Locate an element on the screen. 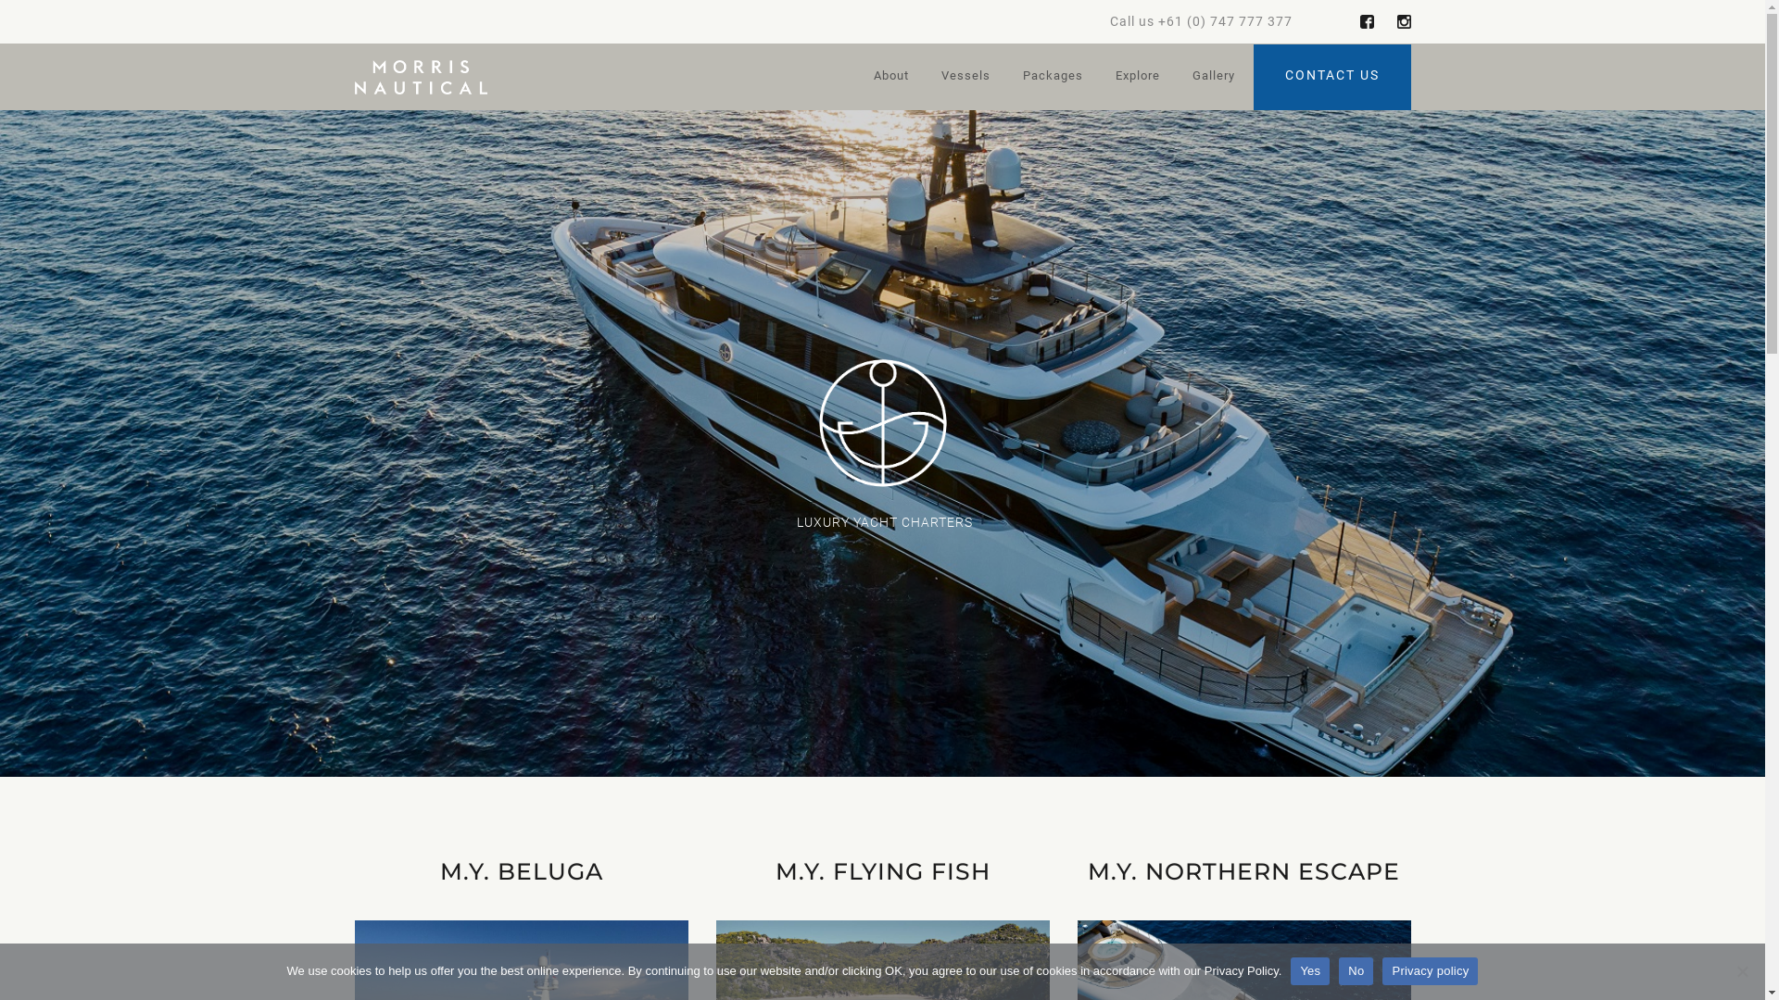 This screenshot has height=1000, width=1779. Gallery is located at coordinates (1213, 78).